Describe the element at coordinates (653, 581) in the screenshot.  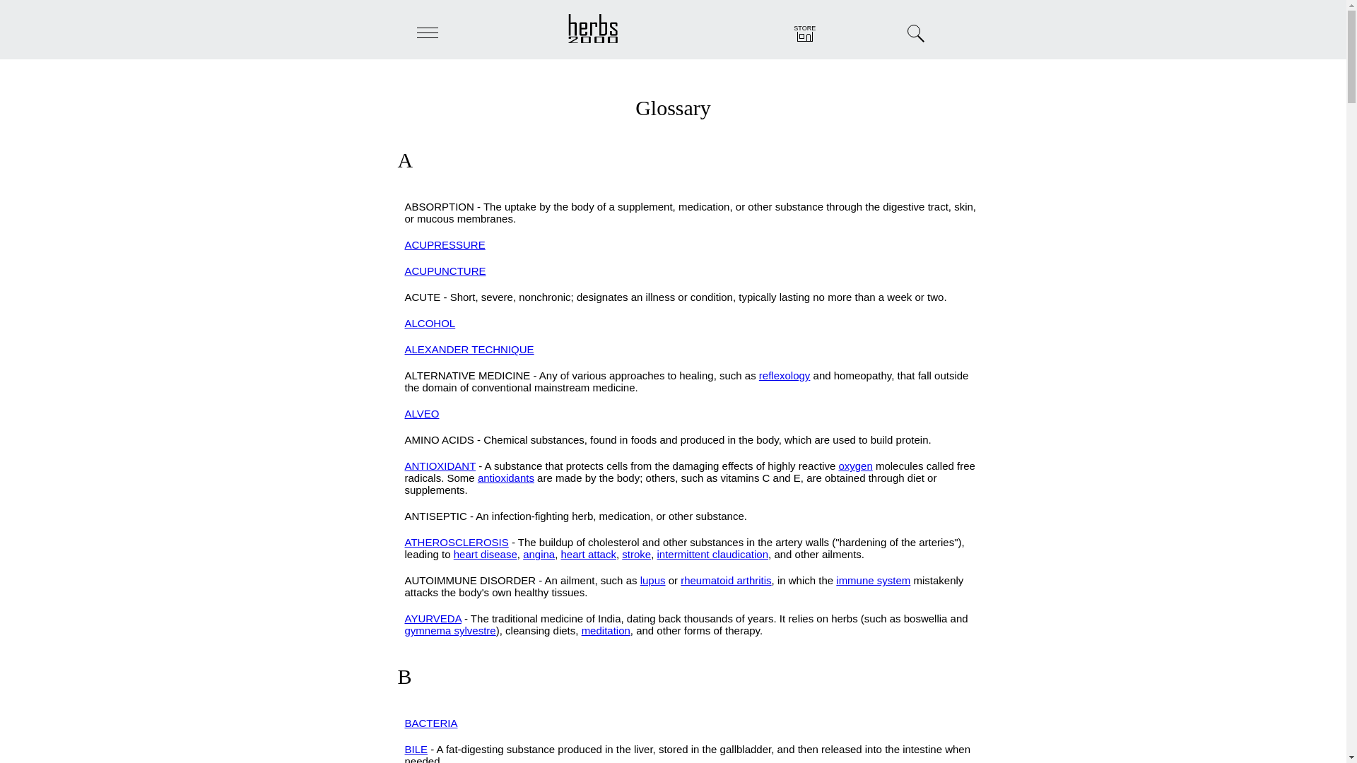
I see `lupus` at that location.